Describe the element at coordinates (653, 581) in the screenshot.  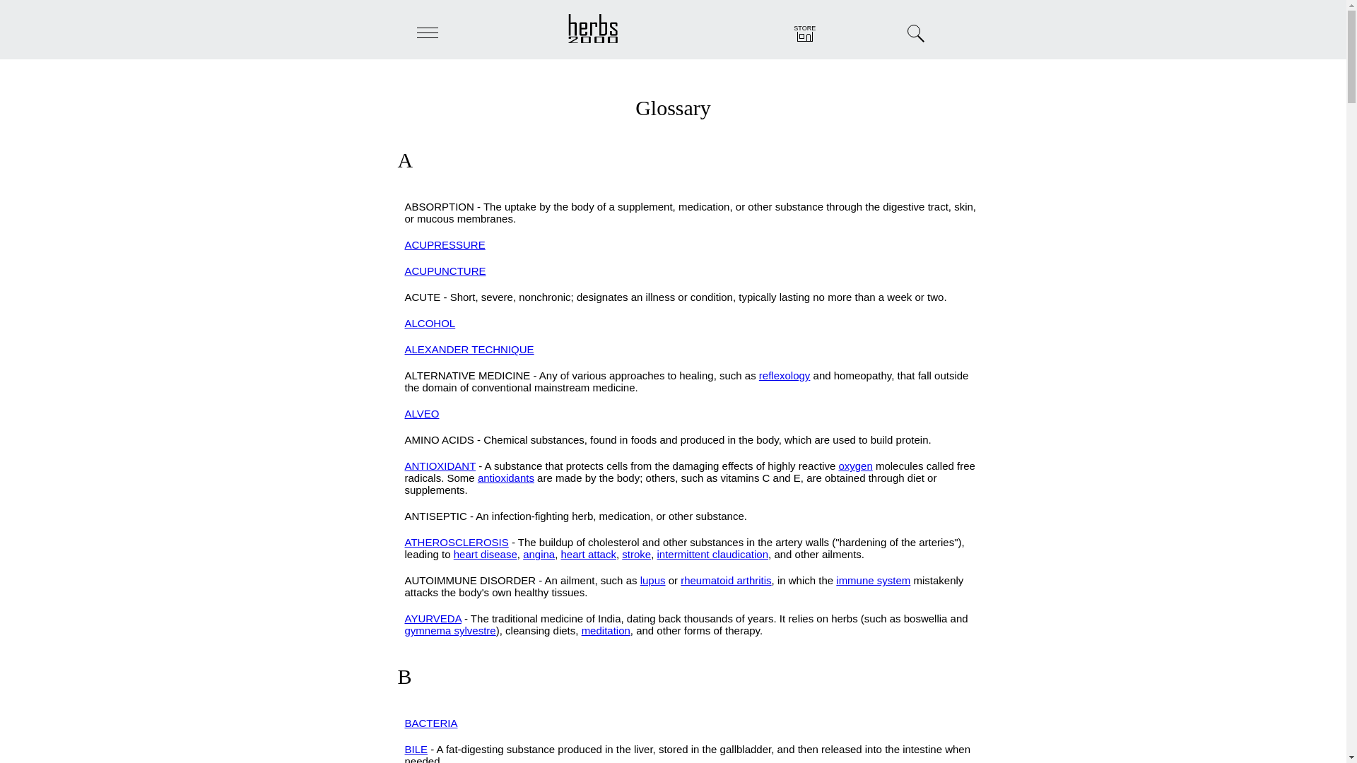
I see `lupus` at that location.